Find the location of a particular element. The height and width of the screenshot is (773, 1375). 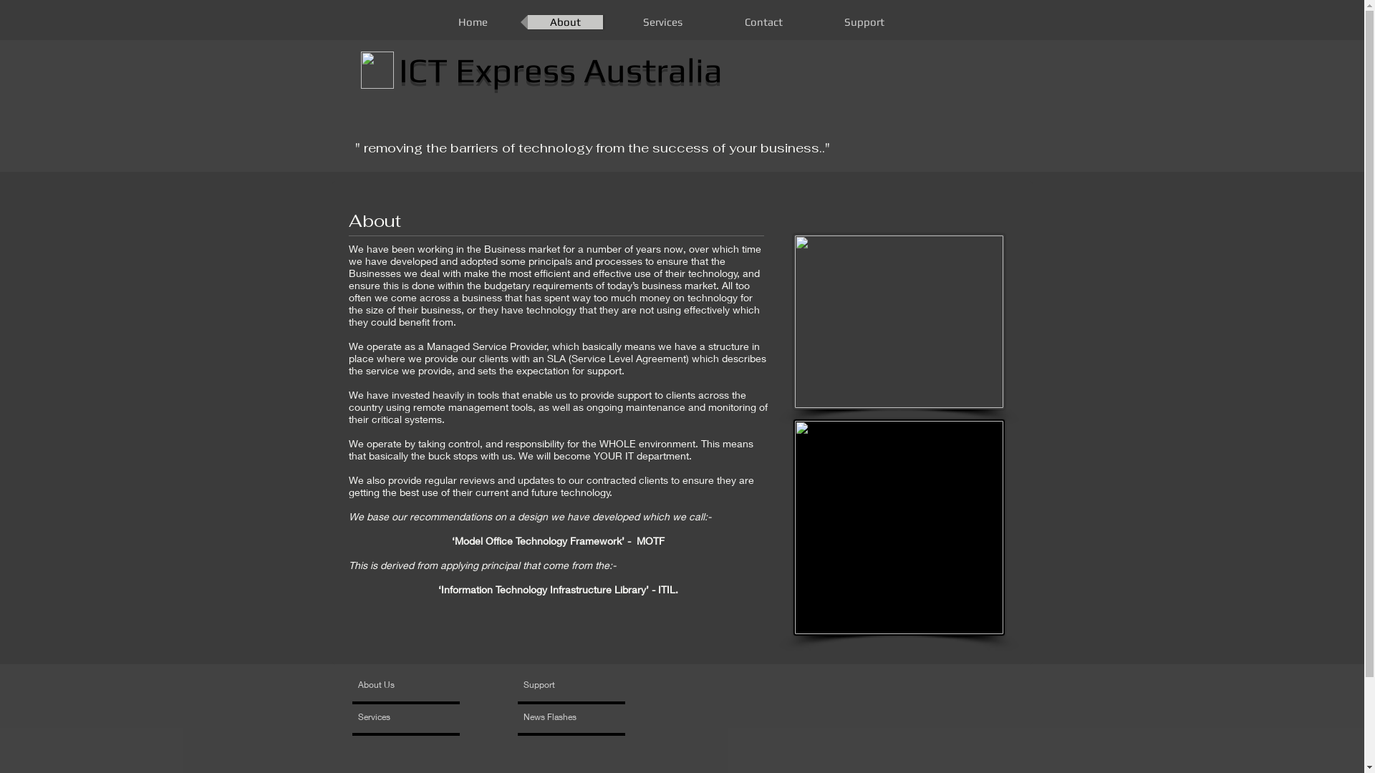

Contact is located at coordinates (763, 22).